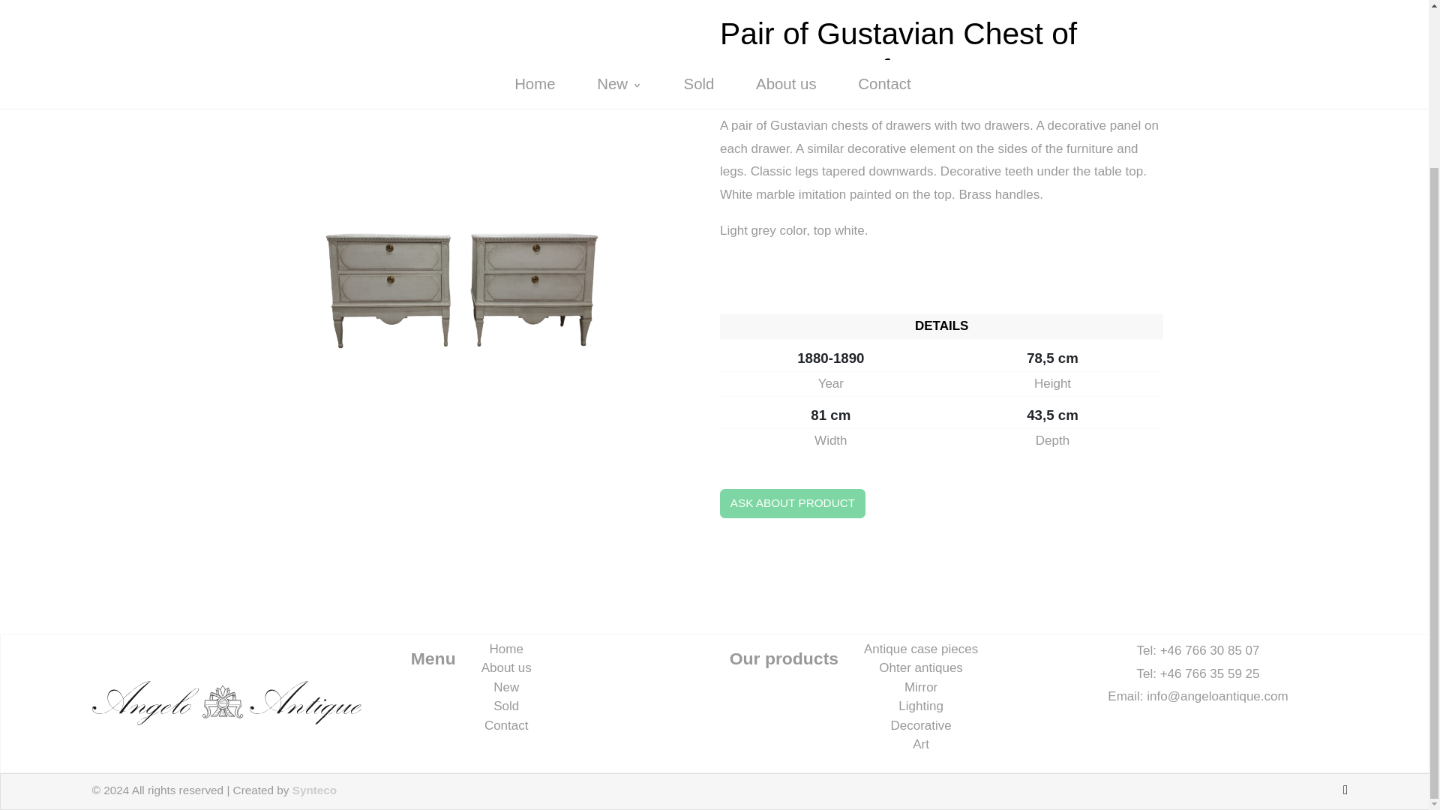  What do you see at coordinates (505, 706) in the screenshot?
I see `Sold` at bounding box center [505, 706].